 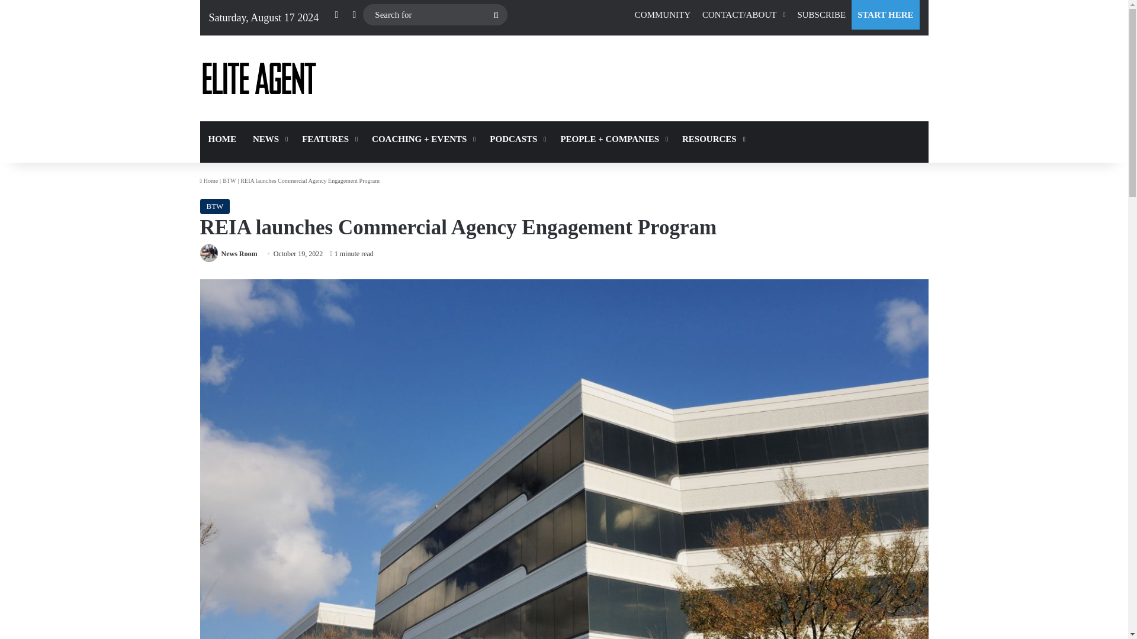 What do you see at coordinates (821, 14) in the screenshot?
I see `SUBSCRIBE` at bounding box center [821, 14].